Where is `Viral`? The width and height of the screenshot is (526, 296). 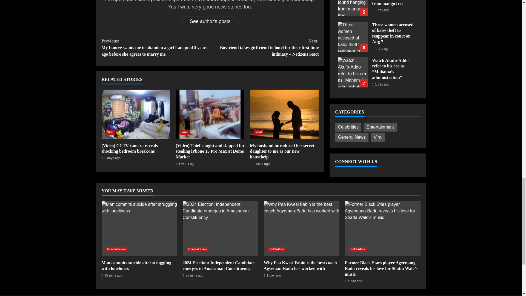
Viral is located at coordinates (184, 132).